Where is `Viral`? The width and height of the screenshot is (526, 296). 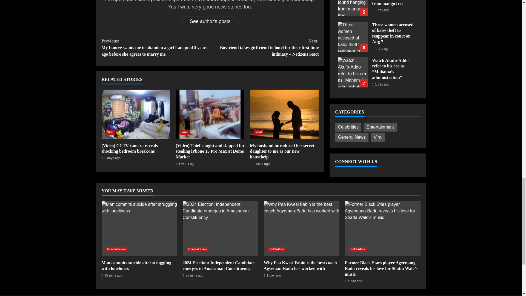
Viral is located at coordinates (184, 132).